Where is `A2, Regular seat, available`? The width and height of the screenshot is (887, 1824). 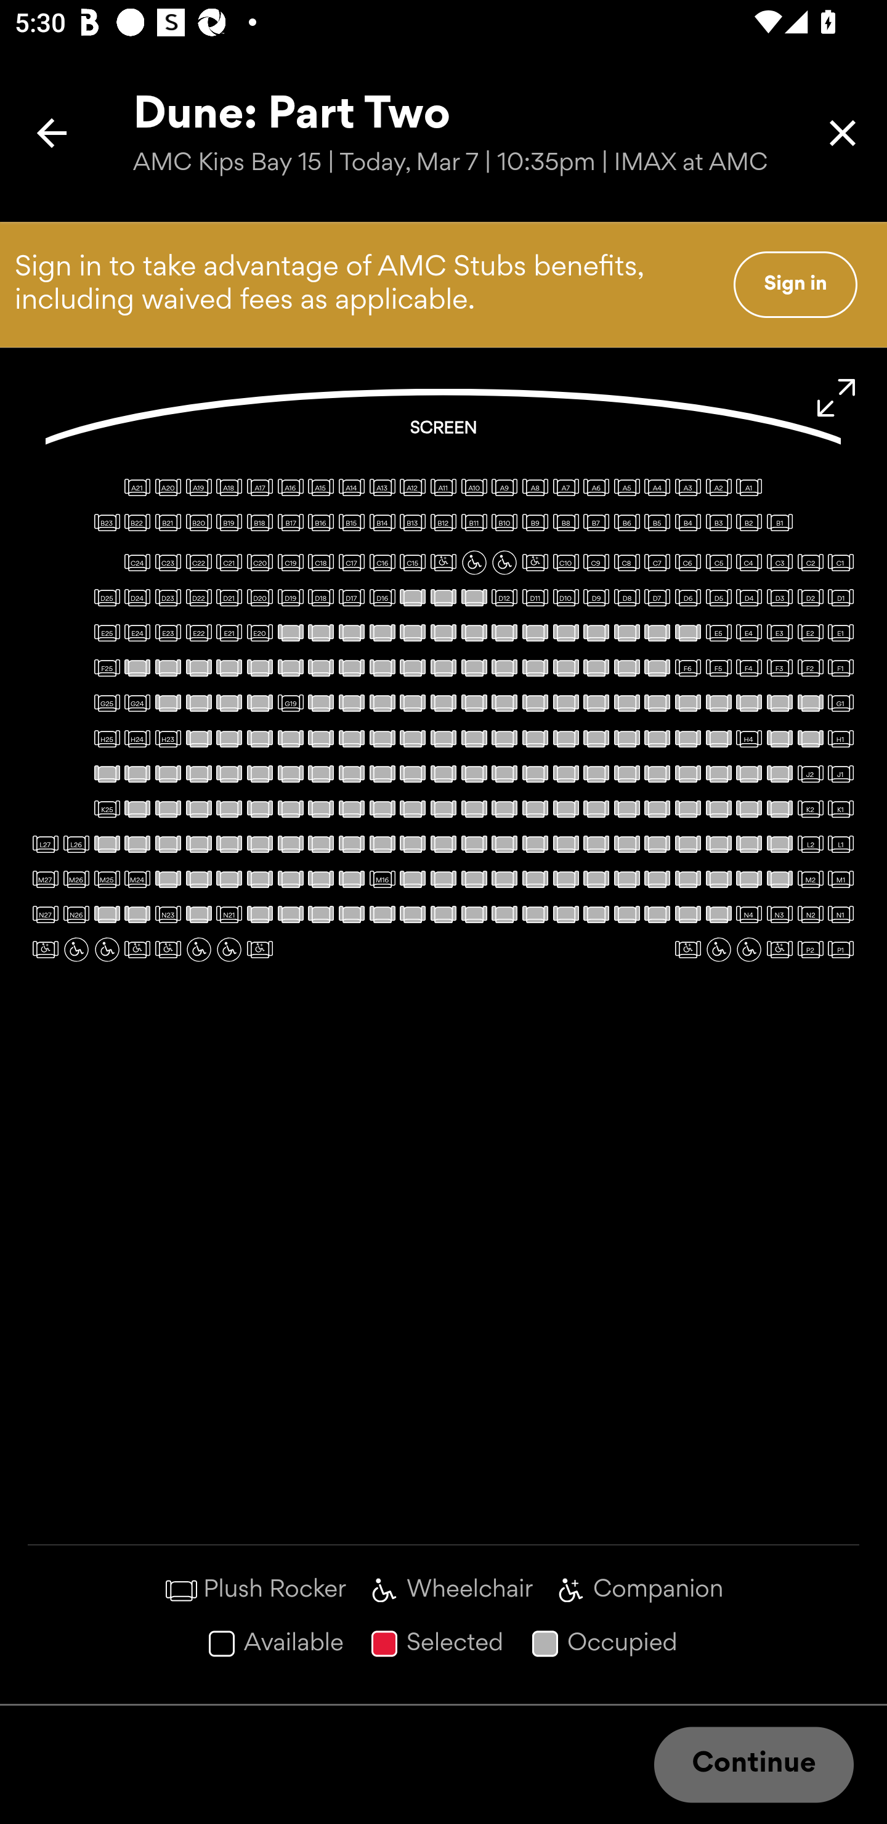 A2, Regular seat, available is located at coordinates (718, 487).